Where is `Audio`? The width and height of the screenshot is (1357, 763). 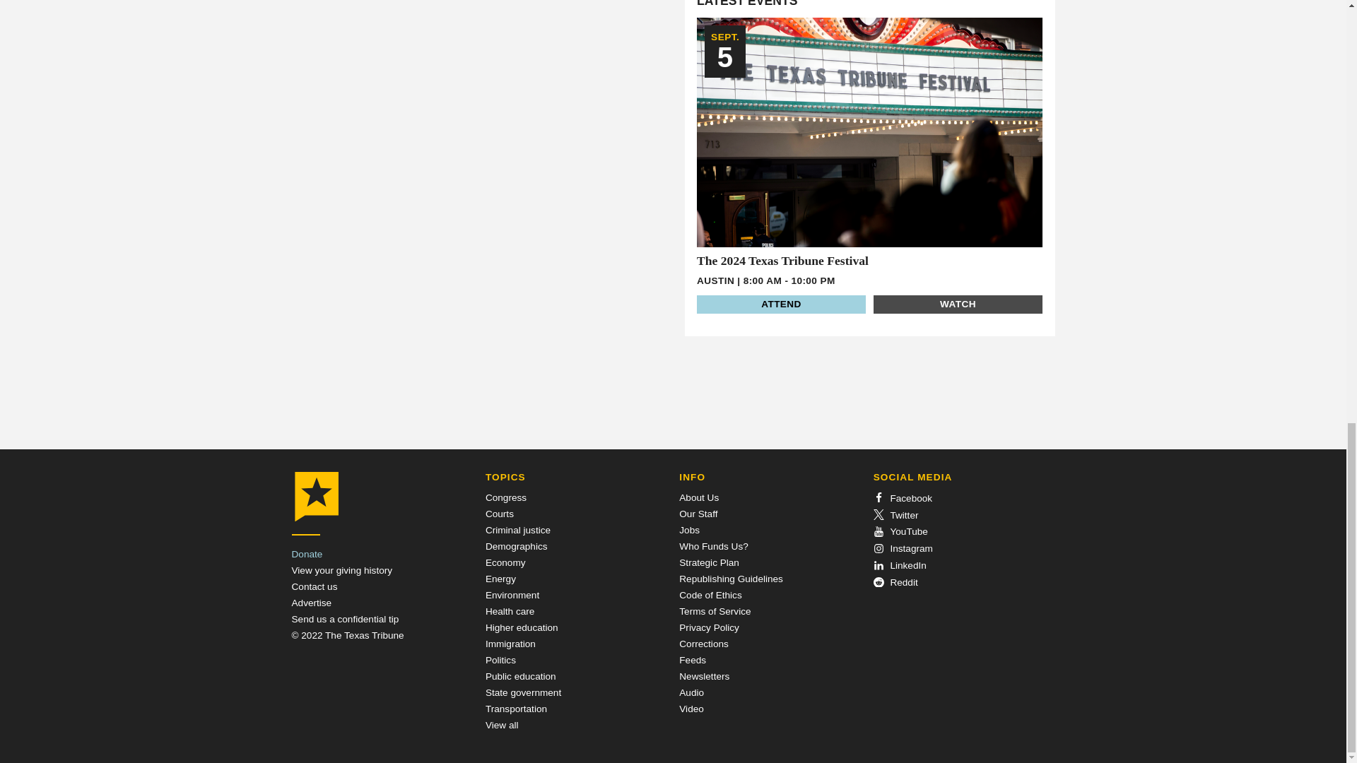
Audio is located at coordinates (691, 692).